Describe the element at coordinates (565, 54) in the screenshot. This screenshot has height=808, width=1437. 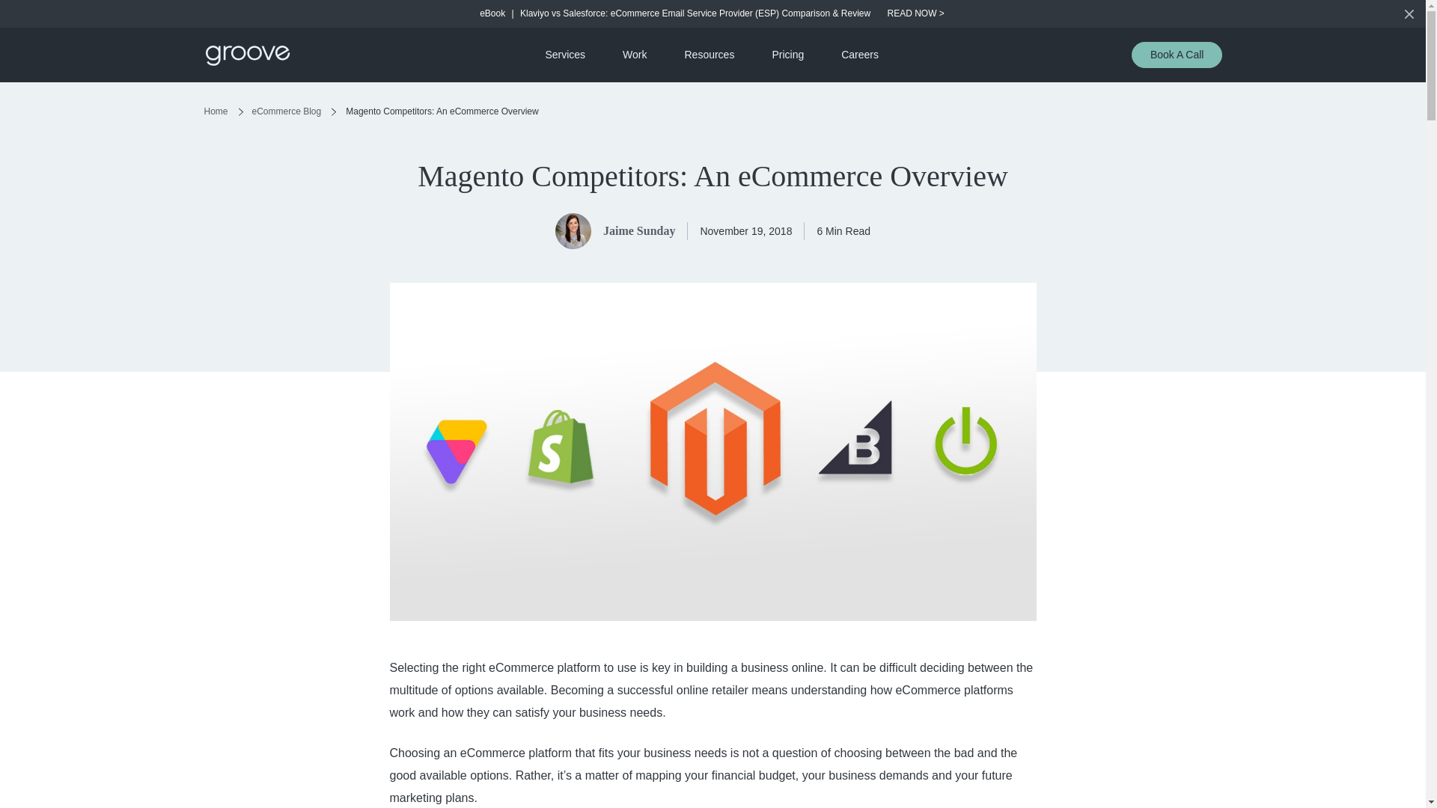
I see `Services` at that location.